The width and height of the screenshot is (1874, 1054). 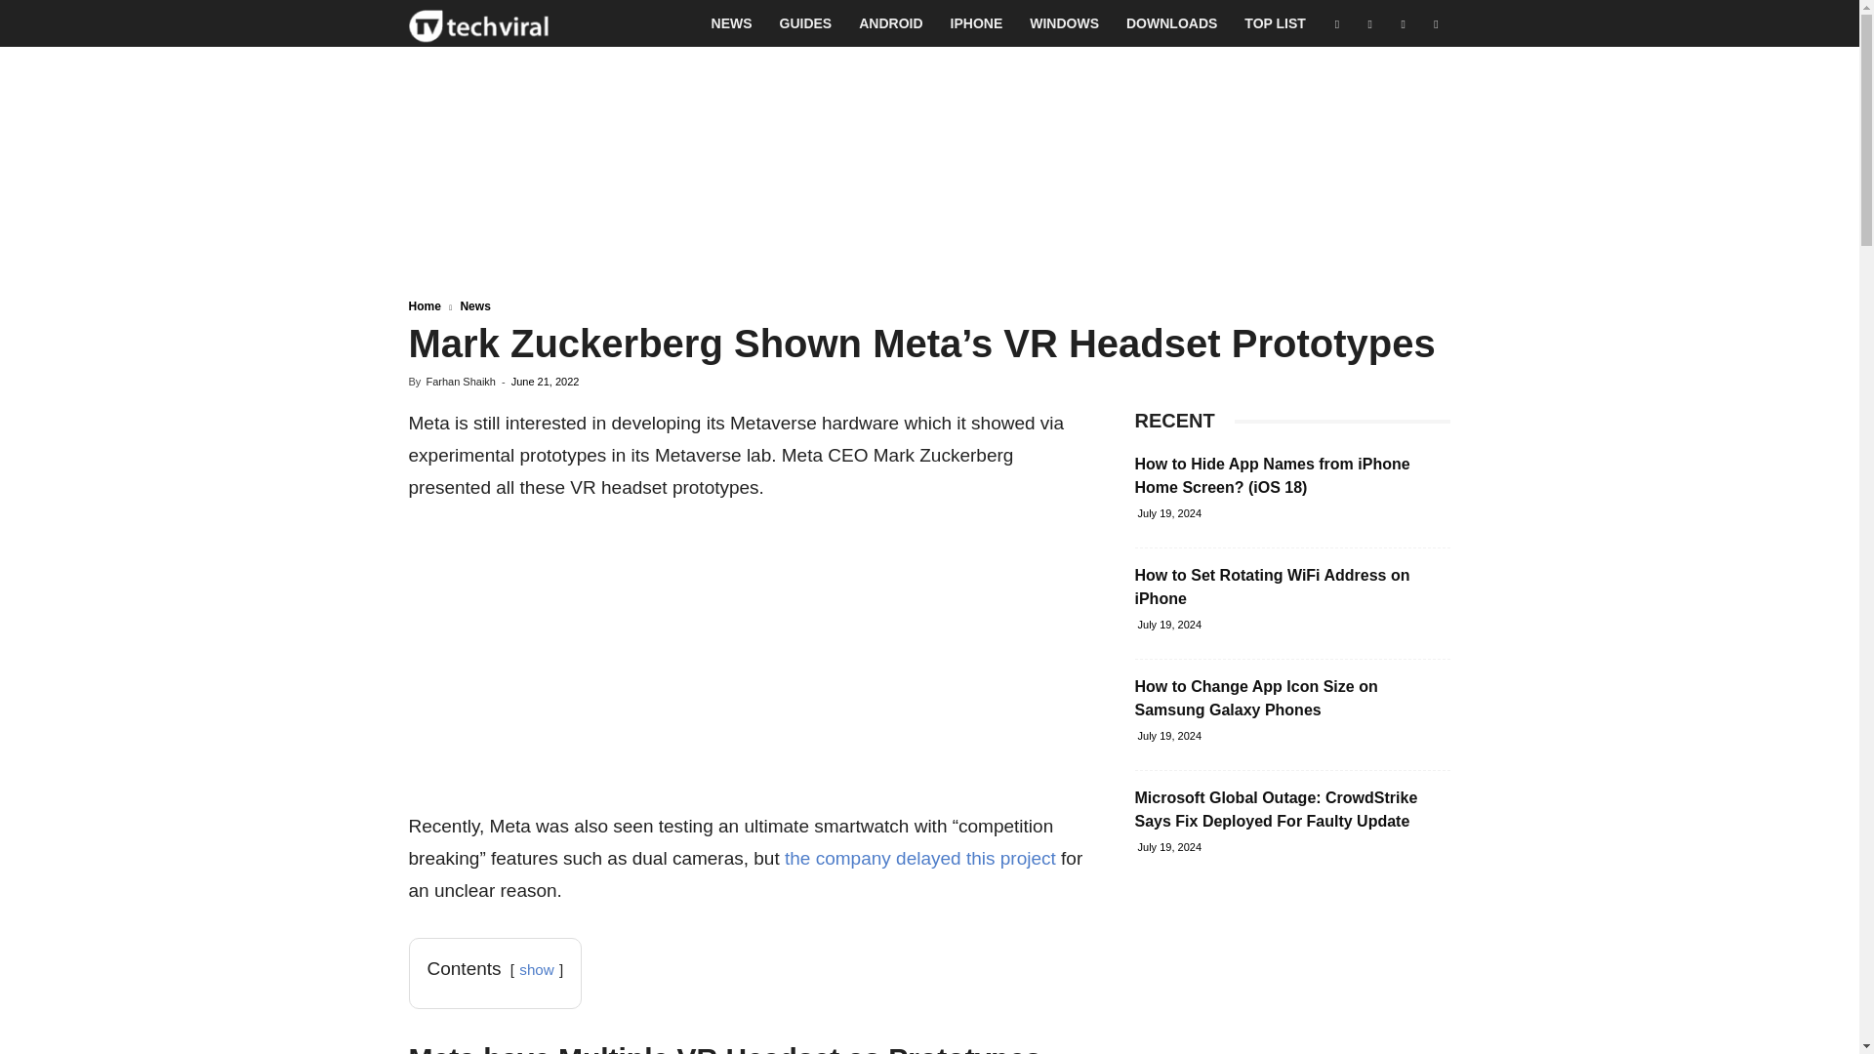 What do you see at coordinates (732, 23) in the screenshot?
I see `NEWS` at bounding box center [732, 23].